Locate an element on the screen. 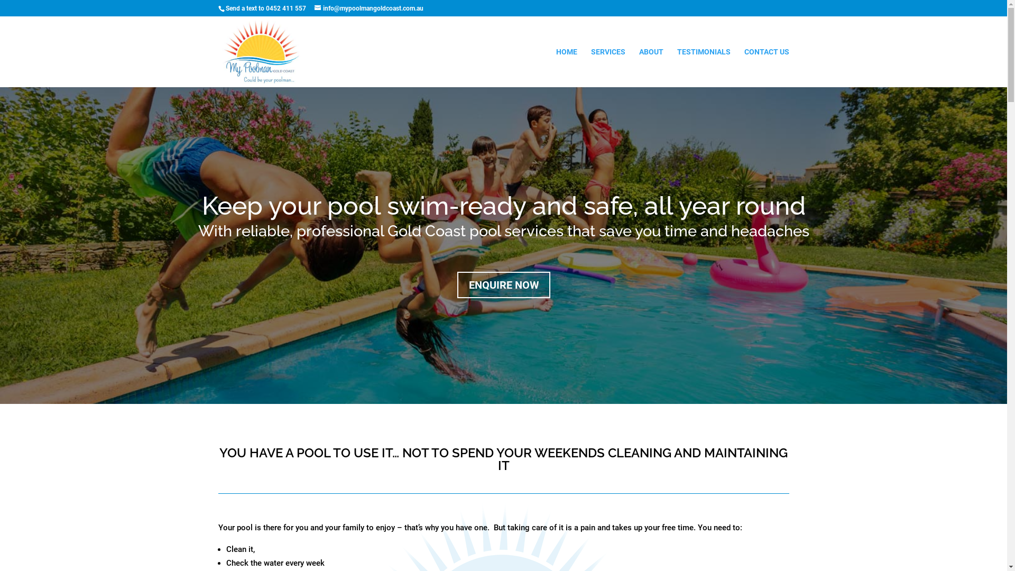 The image size is (1015, 571). ENQUIRE NOW is located at coordinates (503, 285).